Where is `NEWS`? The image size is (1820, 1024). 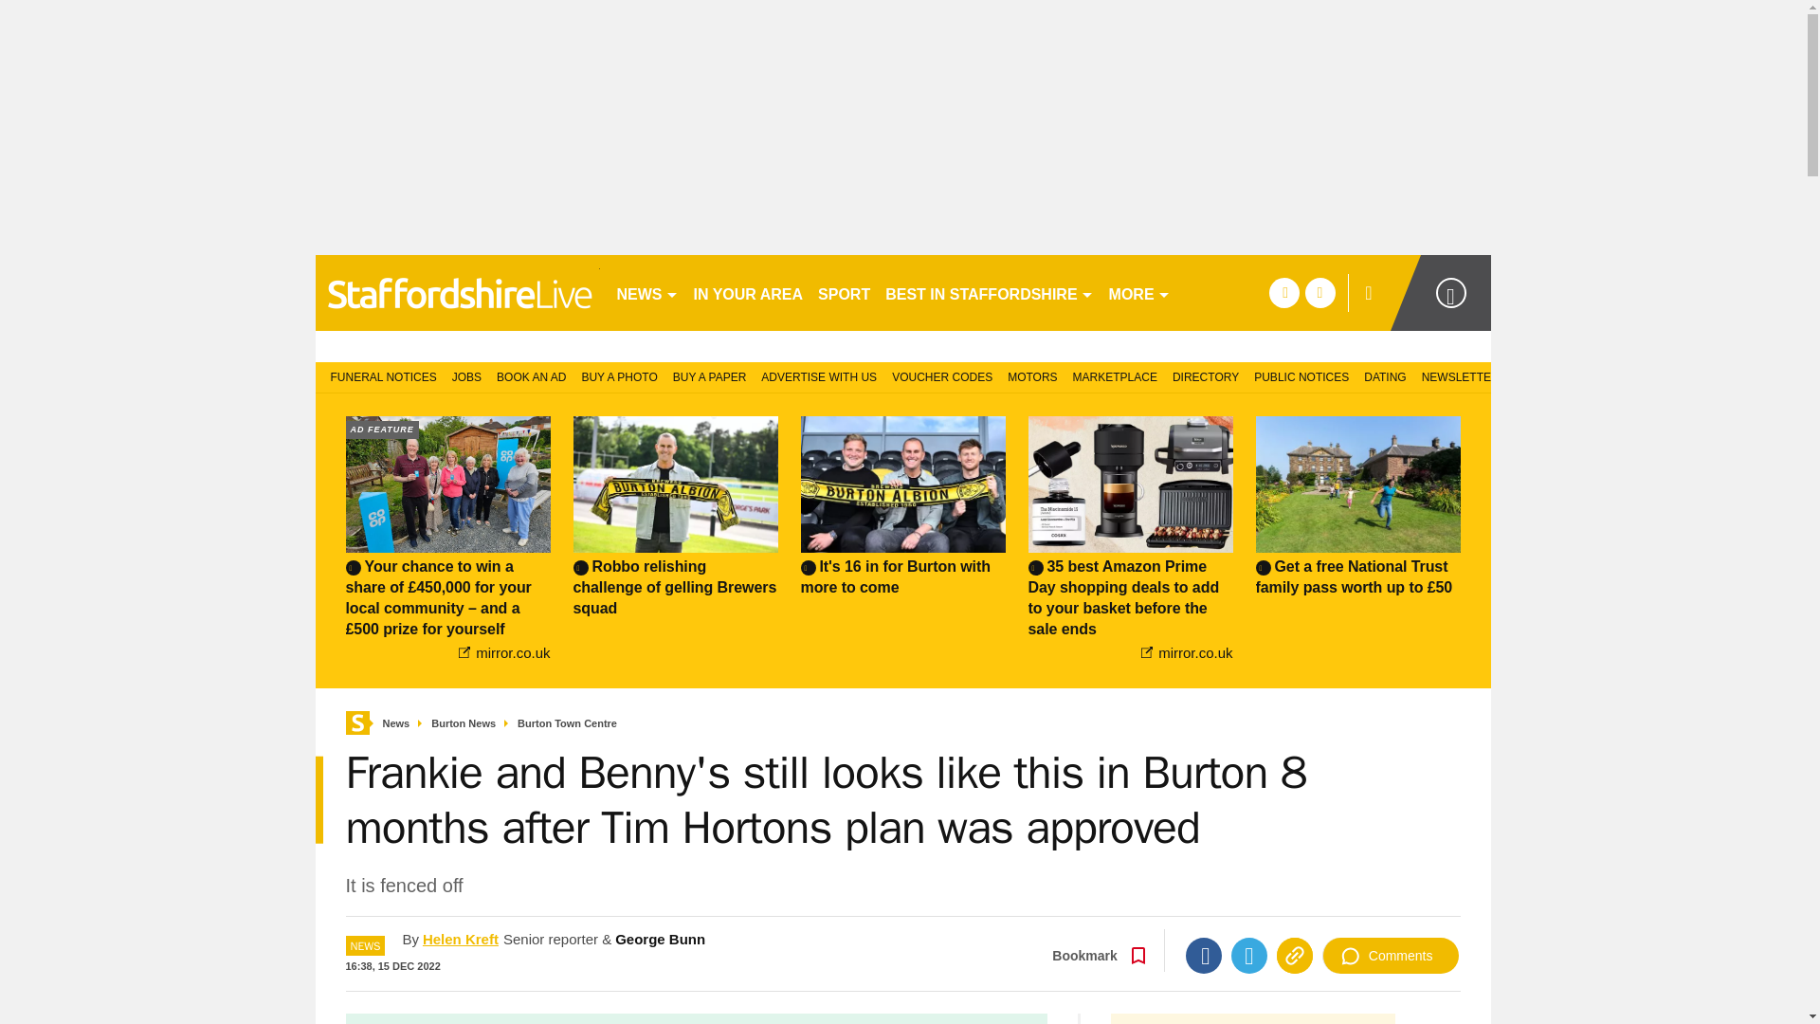 NEWS is located at coordinates (646, 292).